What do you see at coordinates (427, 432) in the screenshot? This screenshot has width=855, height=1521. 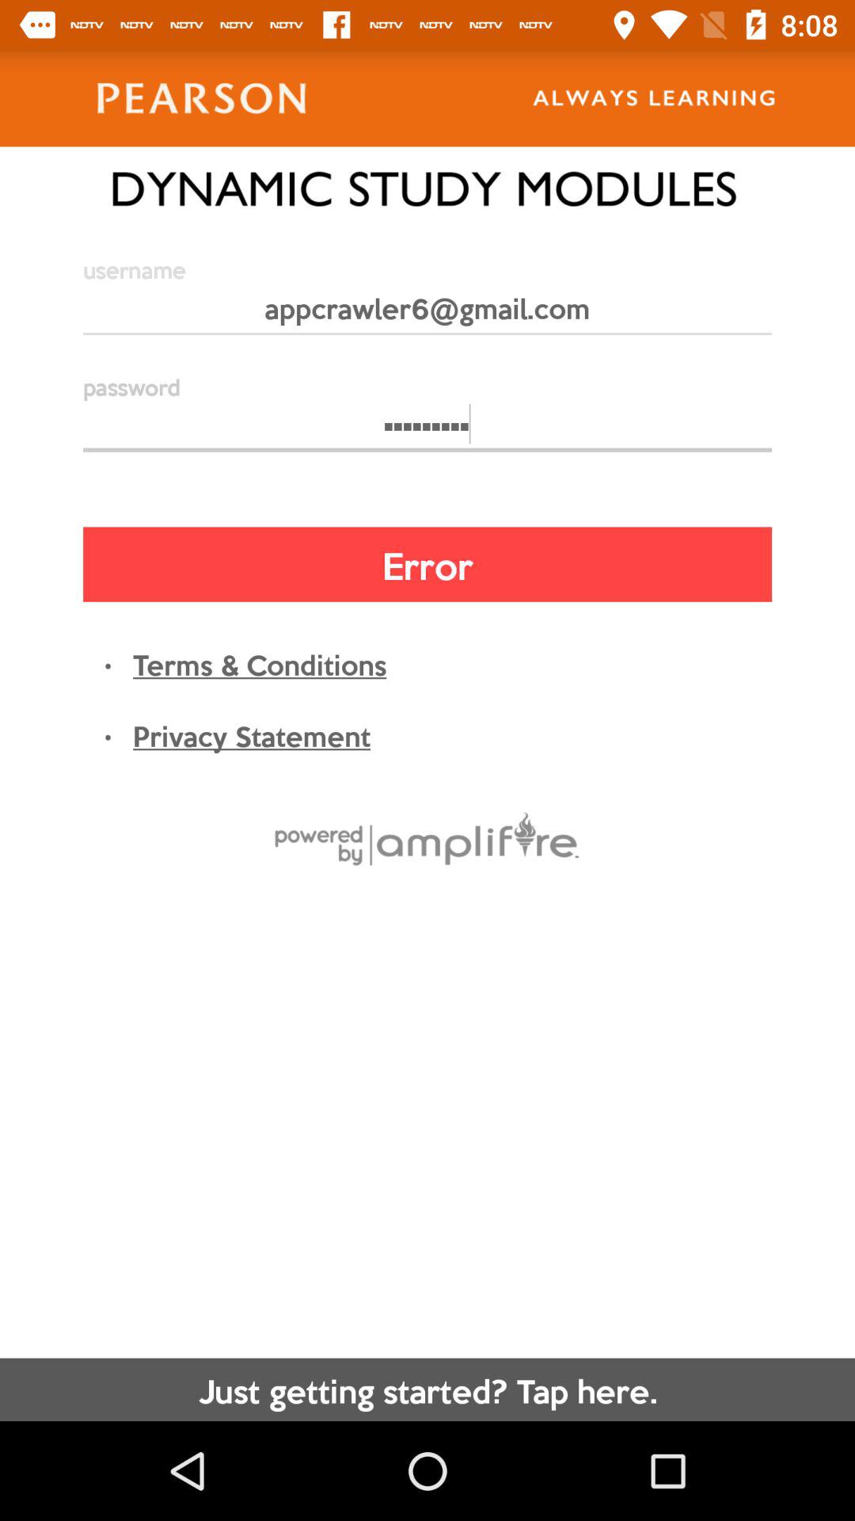 I see `swipe until crowd3116` at bounding box center [427, 432].